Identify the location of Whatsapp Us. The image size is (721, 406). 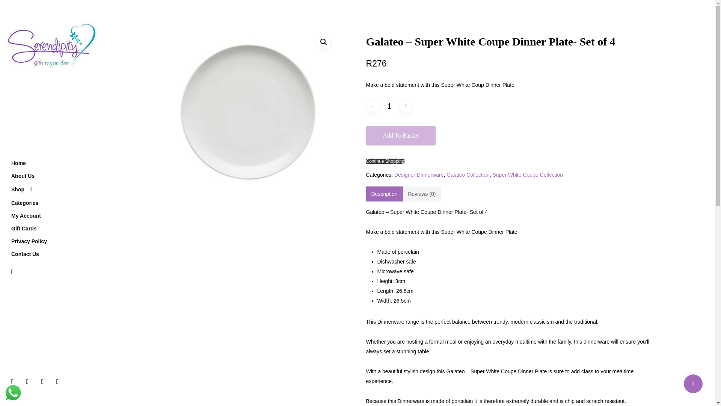
(13, 392).